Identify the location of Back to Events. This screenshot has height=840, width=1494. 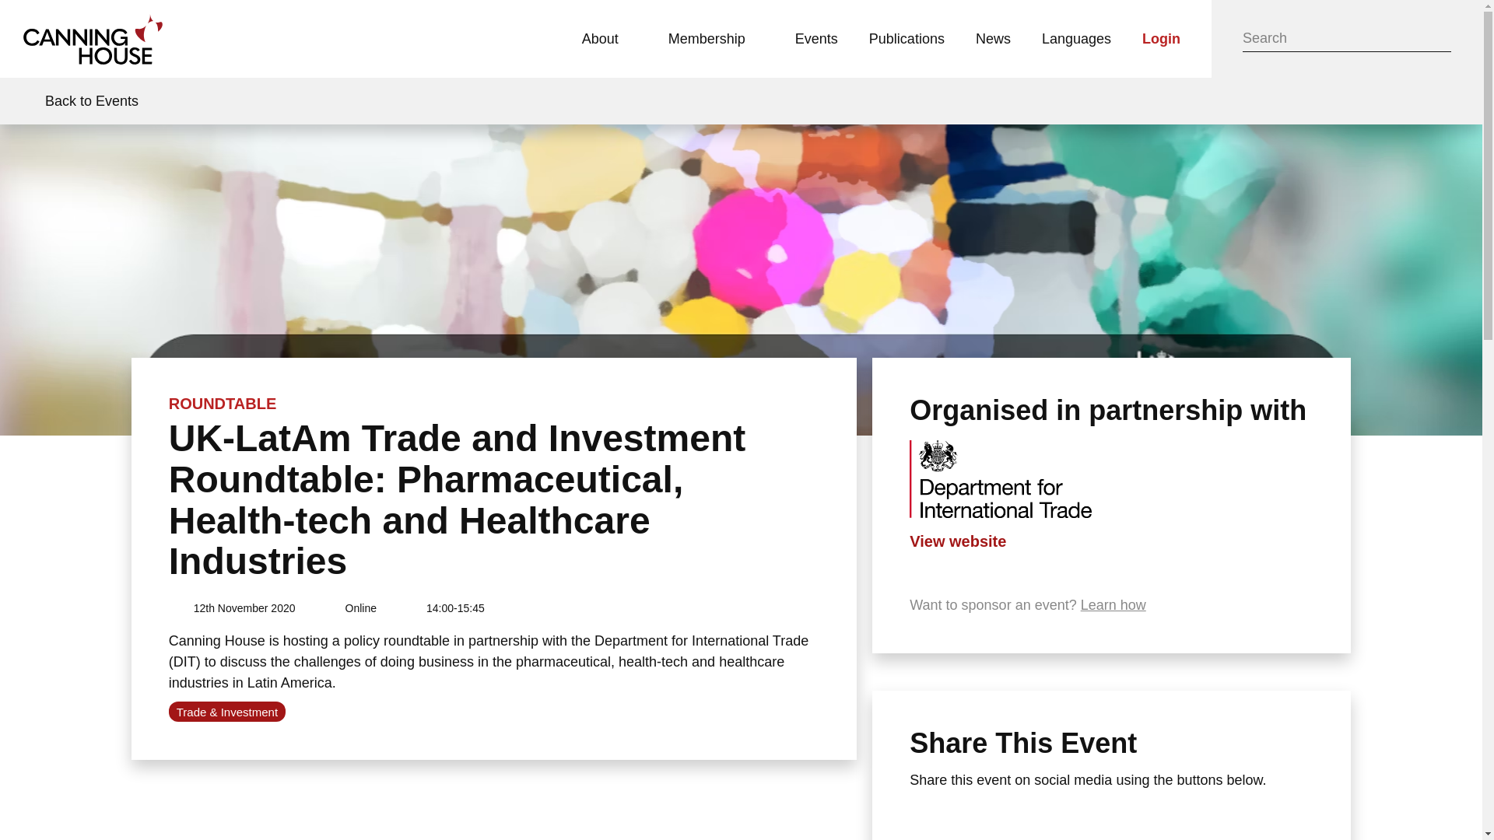
(78, 101).